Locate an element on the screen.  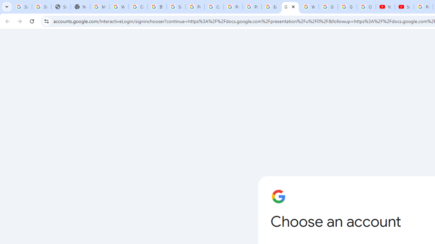
Sign in - Google Accounts is located at coordinates (176, 7).